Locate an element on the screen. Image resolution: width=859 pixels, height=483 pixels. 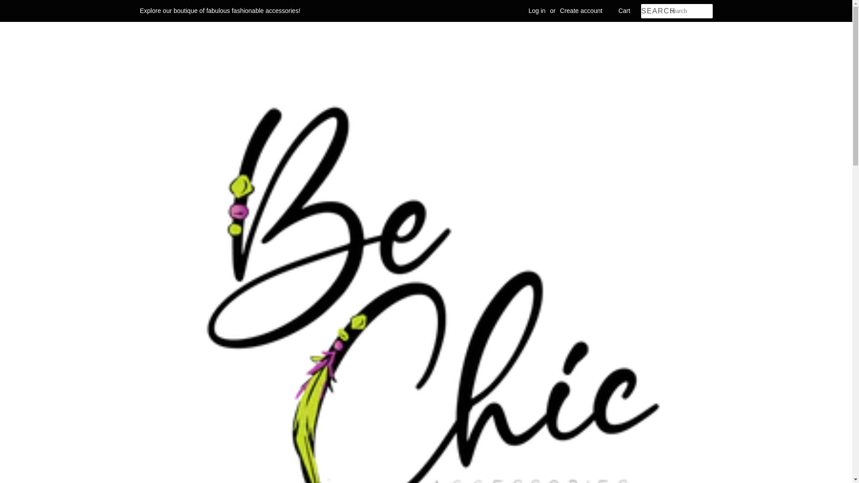
Create account is located at coordinates (581, 11).